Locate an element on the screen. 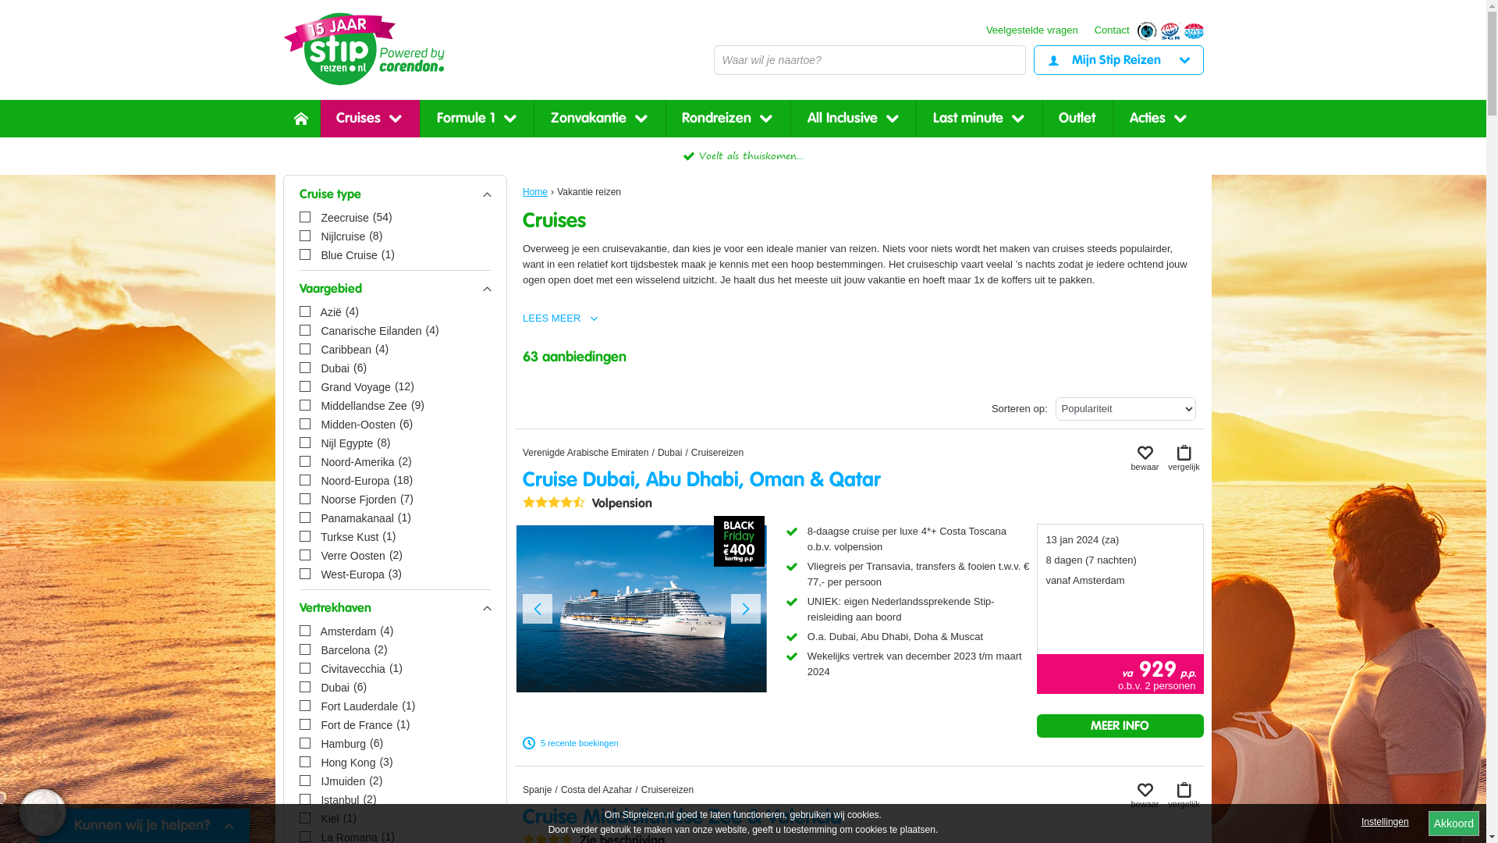  Goedkope vakantie boeken met Stip Reizen is located at coordinates (364, 49).